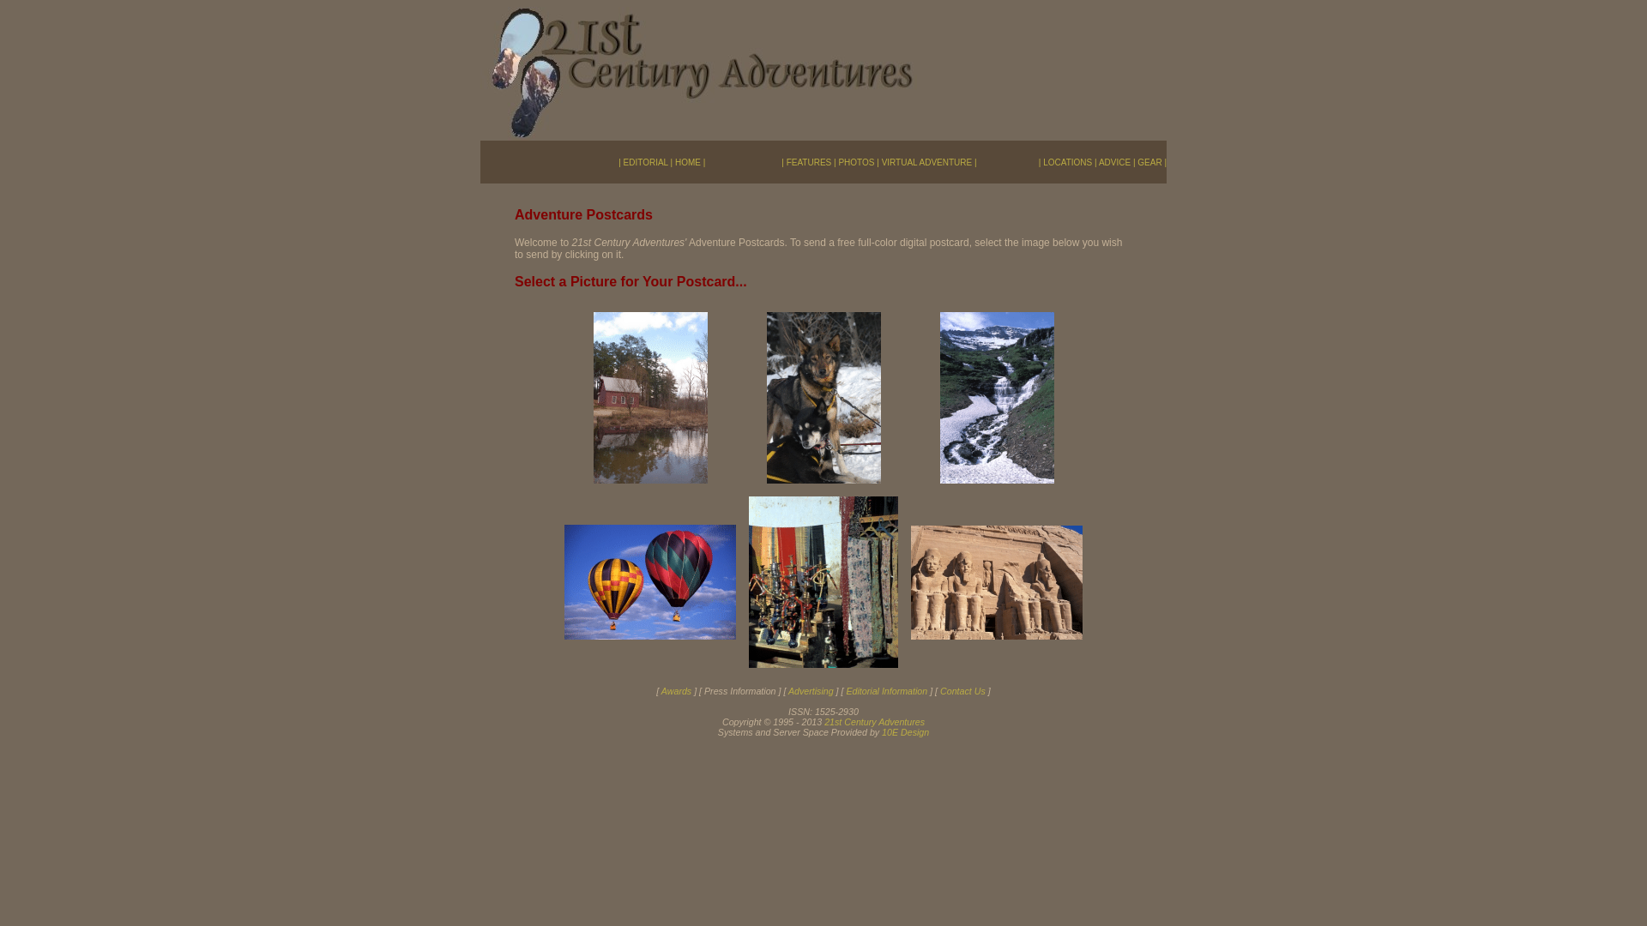  Describe the element at coordinates (811, 691) in the screenshot. I see `Advertising` at that location.